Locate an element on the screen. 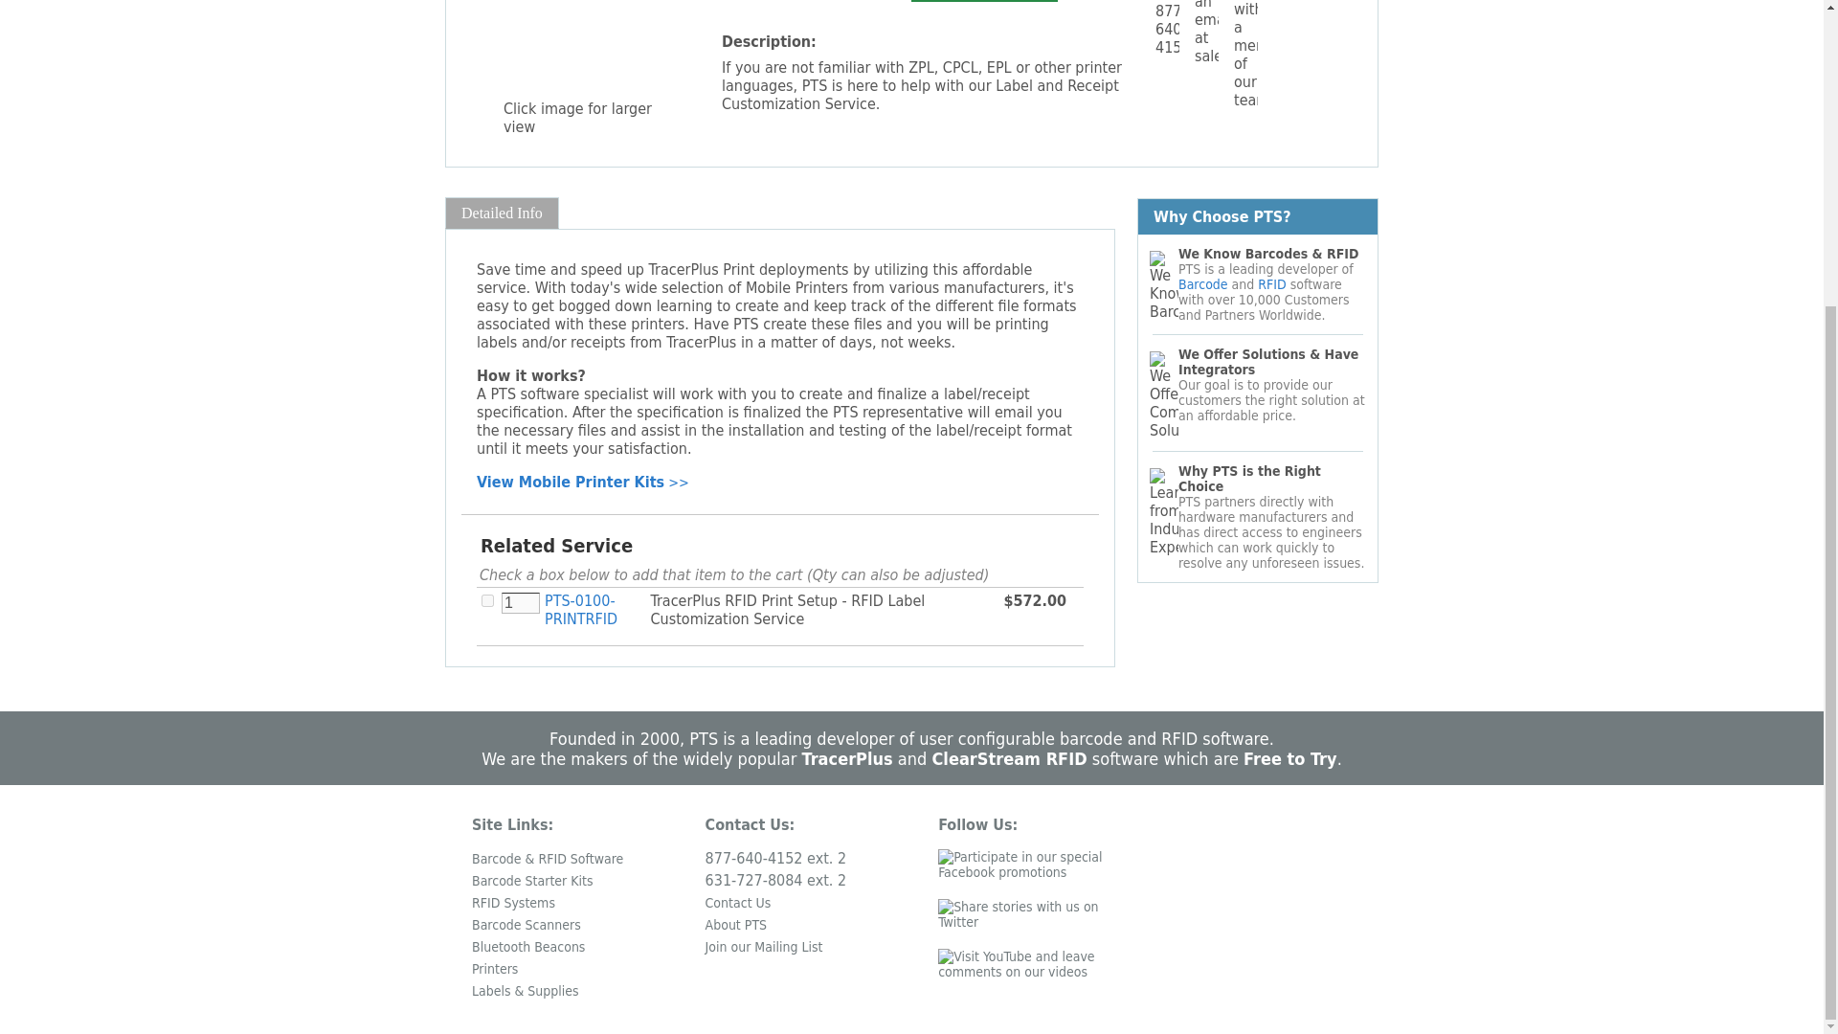 Image resolution: width=1838 pixels, height=1034 pixels. on is located at coordinates (488, 600).